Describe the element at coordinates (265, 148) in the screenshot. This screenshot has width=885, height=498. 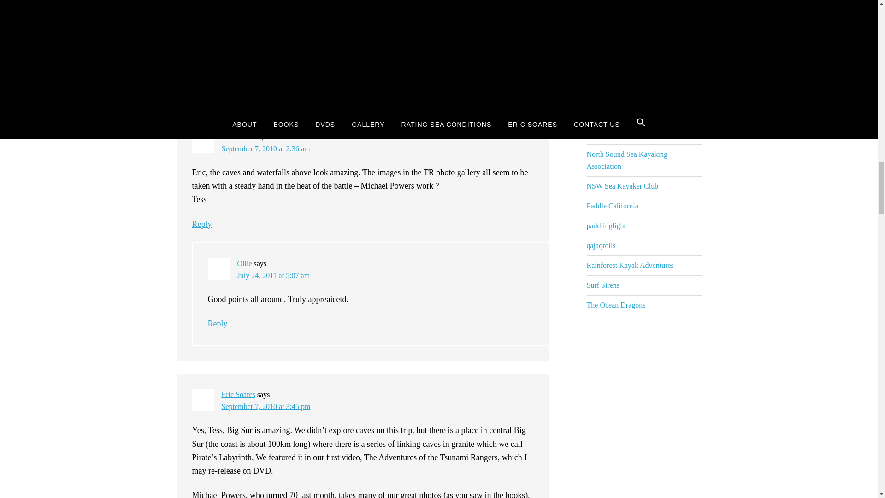
I see `September 7, 2010 at 2:36 am` at that location.